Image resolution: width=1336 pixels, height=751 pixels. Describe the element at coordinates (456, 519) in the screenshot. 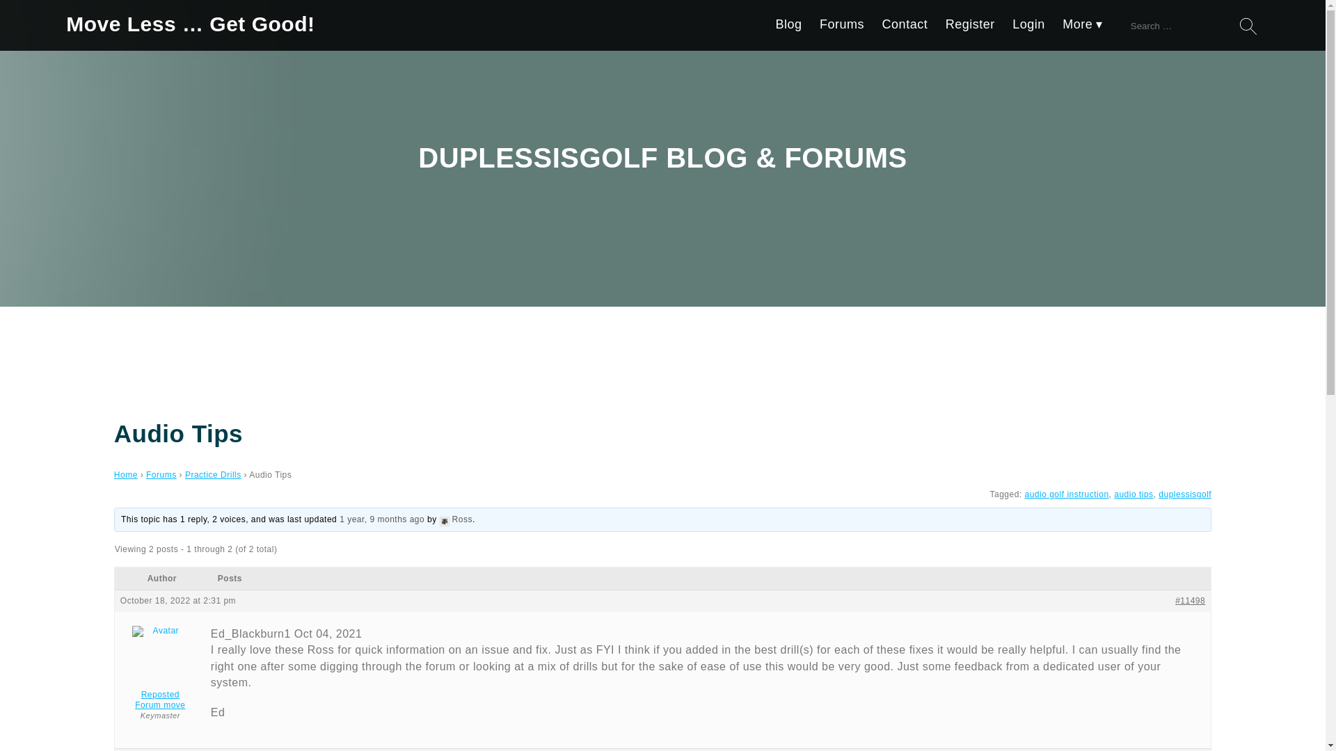

I see `View Ross's profile` at that location.